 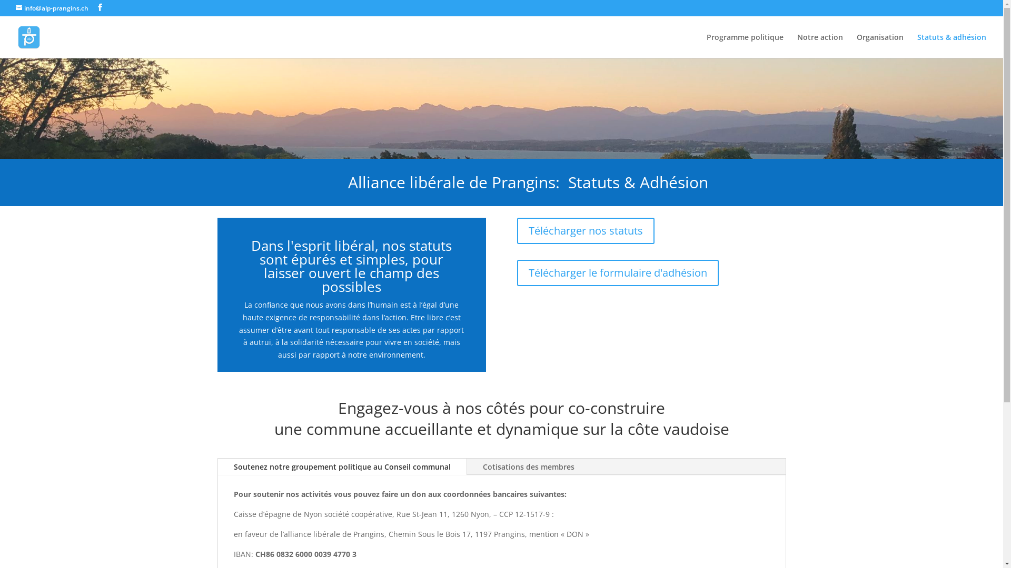 What do you see at coordinates (880, 46) in the screenshot?
I see `Organisation` at bounding box center [880, 46].